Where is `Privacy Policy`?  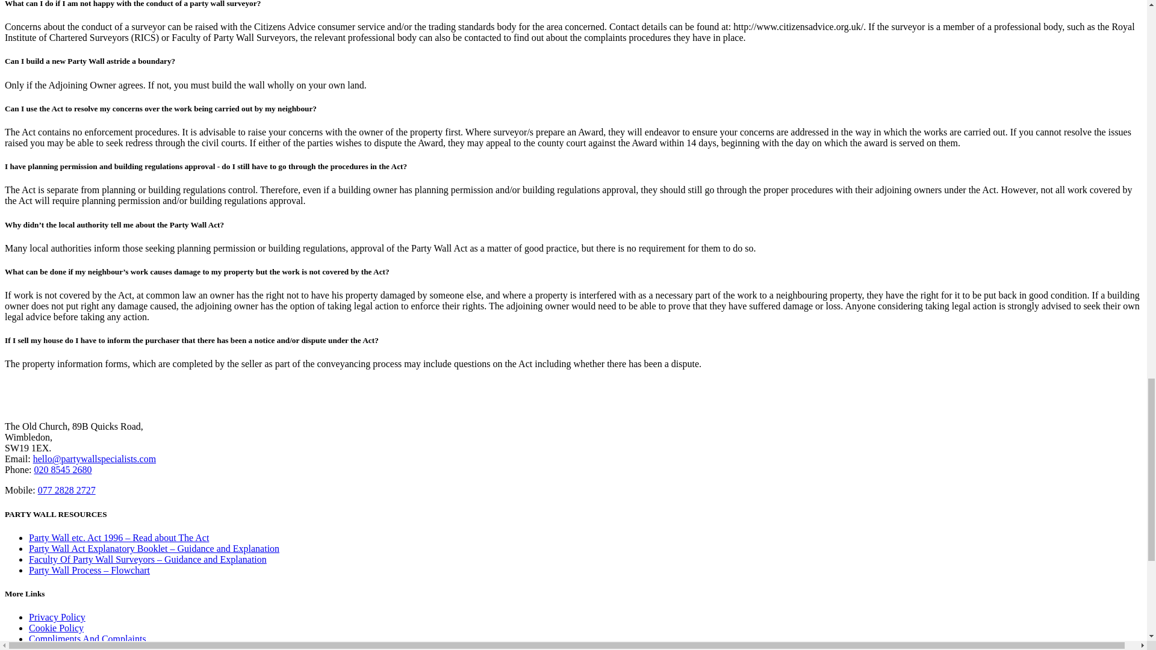 Privacy Policy is located at coordinates (57, 617).